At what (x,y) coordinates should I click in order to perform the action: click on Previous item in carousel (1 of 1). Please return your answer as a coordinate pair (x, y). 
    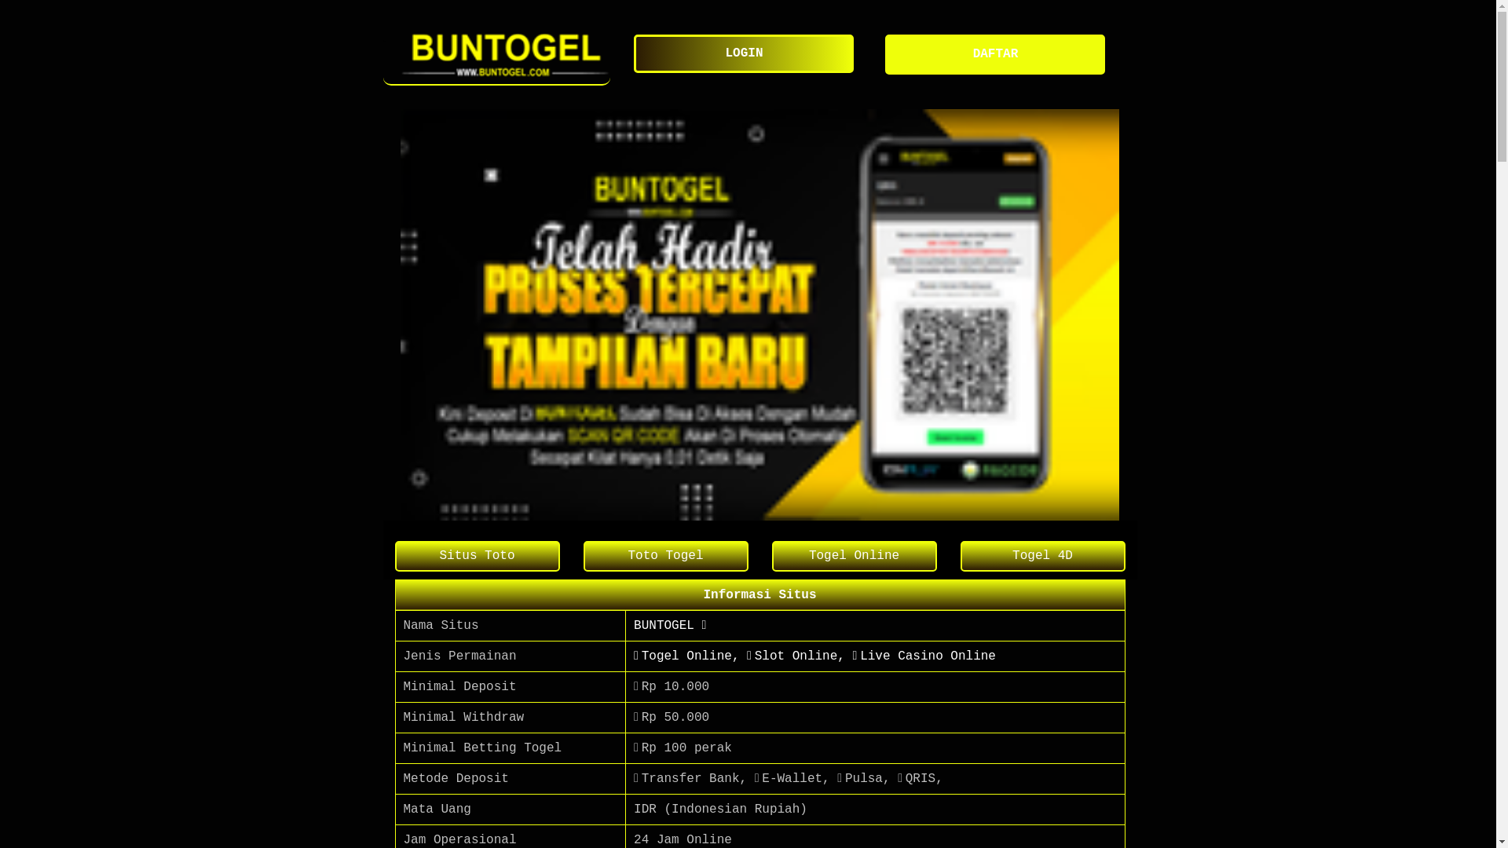
    Looking at the image, I should click on (407, 314).